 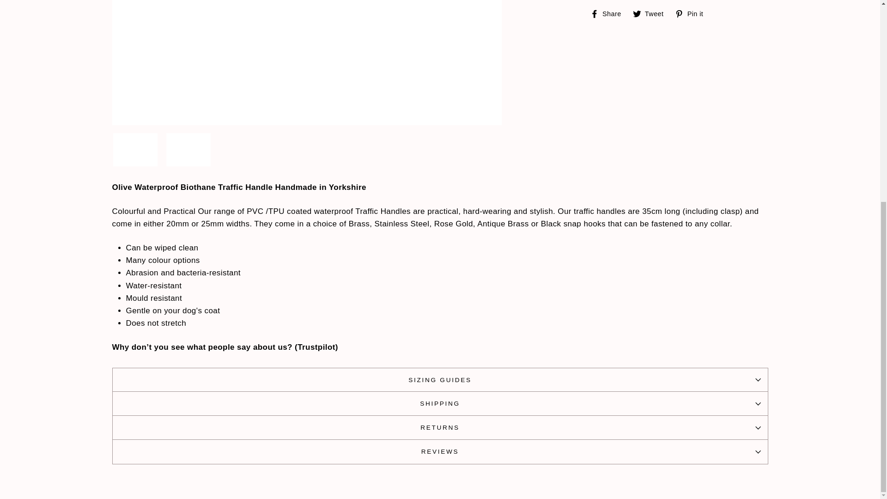 What do you see at coordinates (651, 13) in the screenshot?
I see `Tweet on Twitter` at bounding box center [651, 13].